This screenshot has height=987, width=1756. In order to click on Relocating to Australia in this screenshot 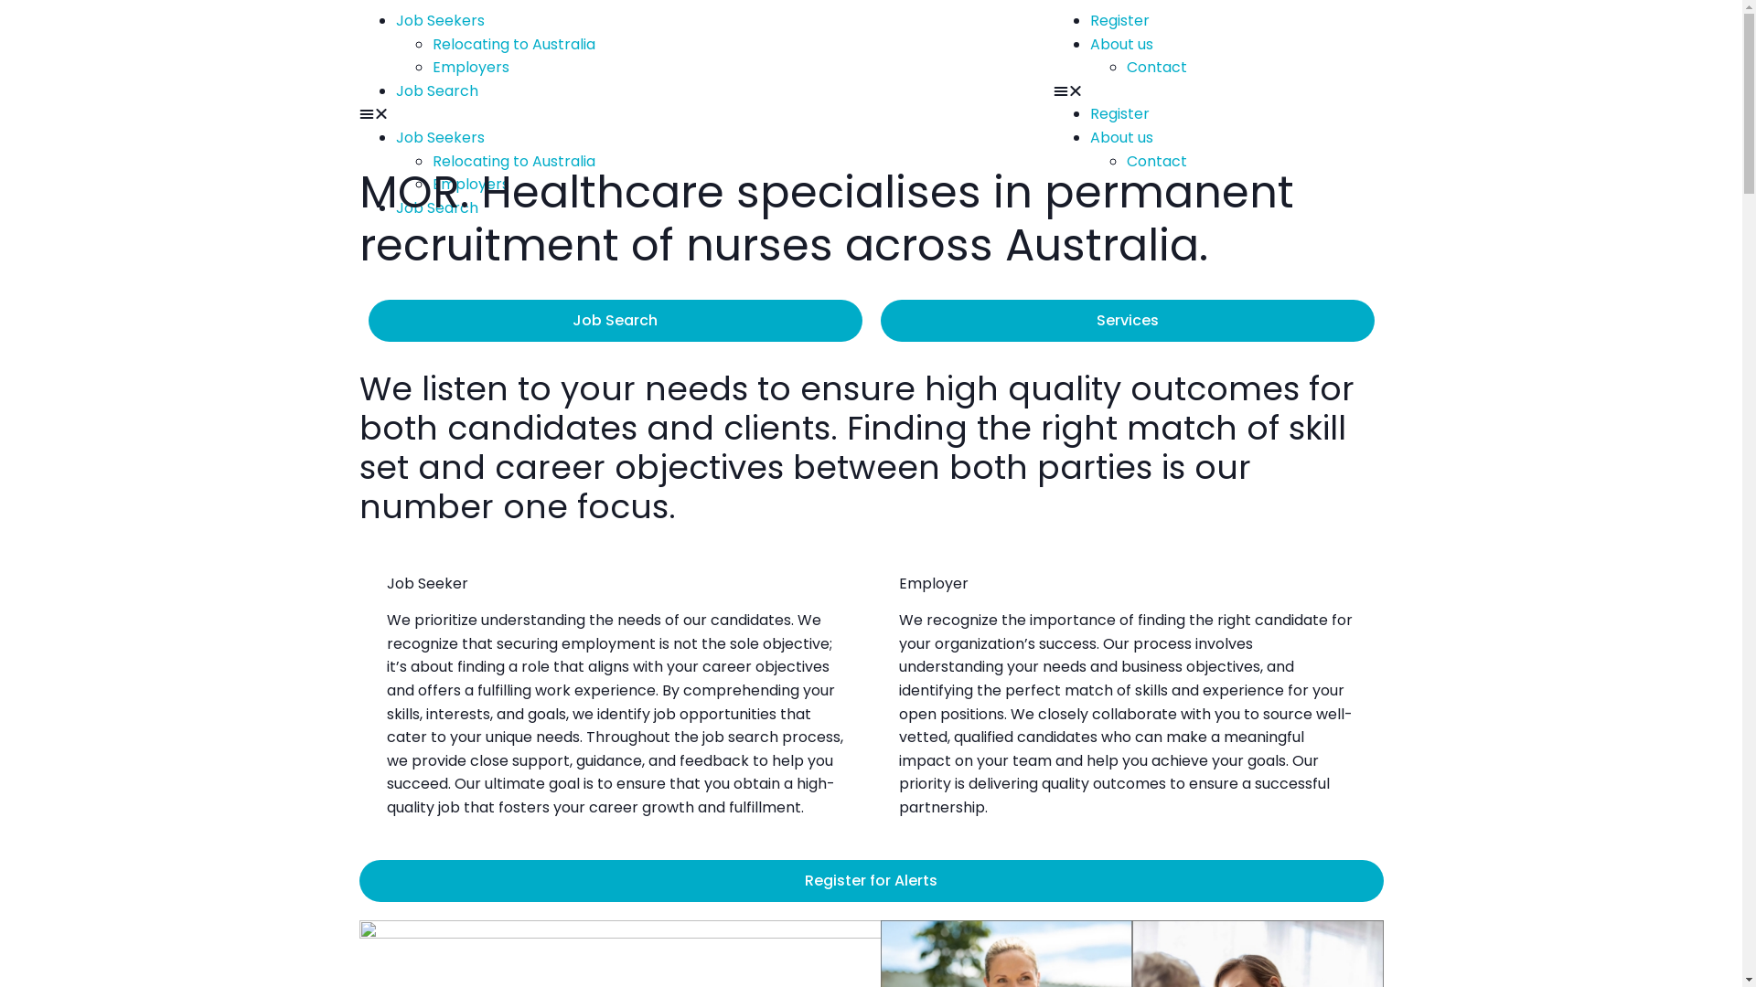, I will do `click(513, 161)`.